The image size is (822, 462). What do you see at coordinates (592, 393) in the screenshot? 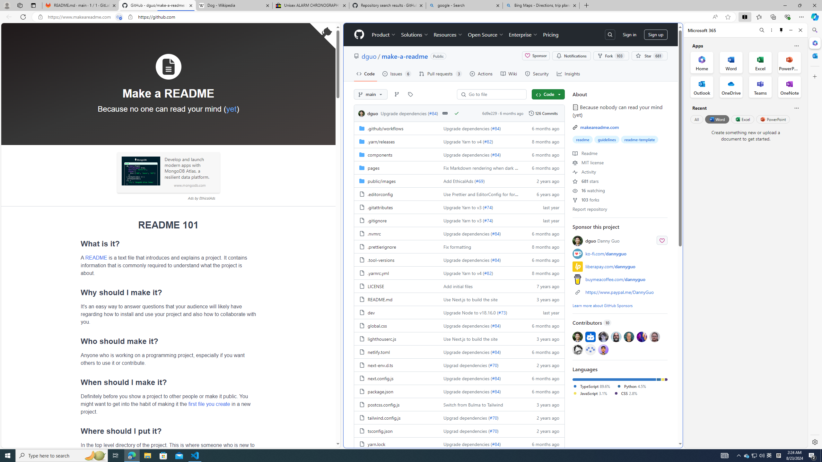
I see `JavaScript3.1%` at bounding box center [592, 393].